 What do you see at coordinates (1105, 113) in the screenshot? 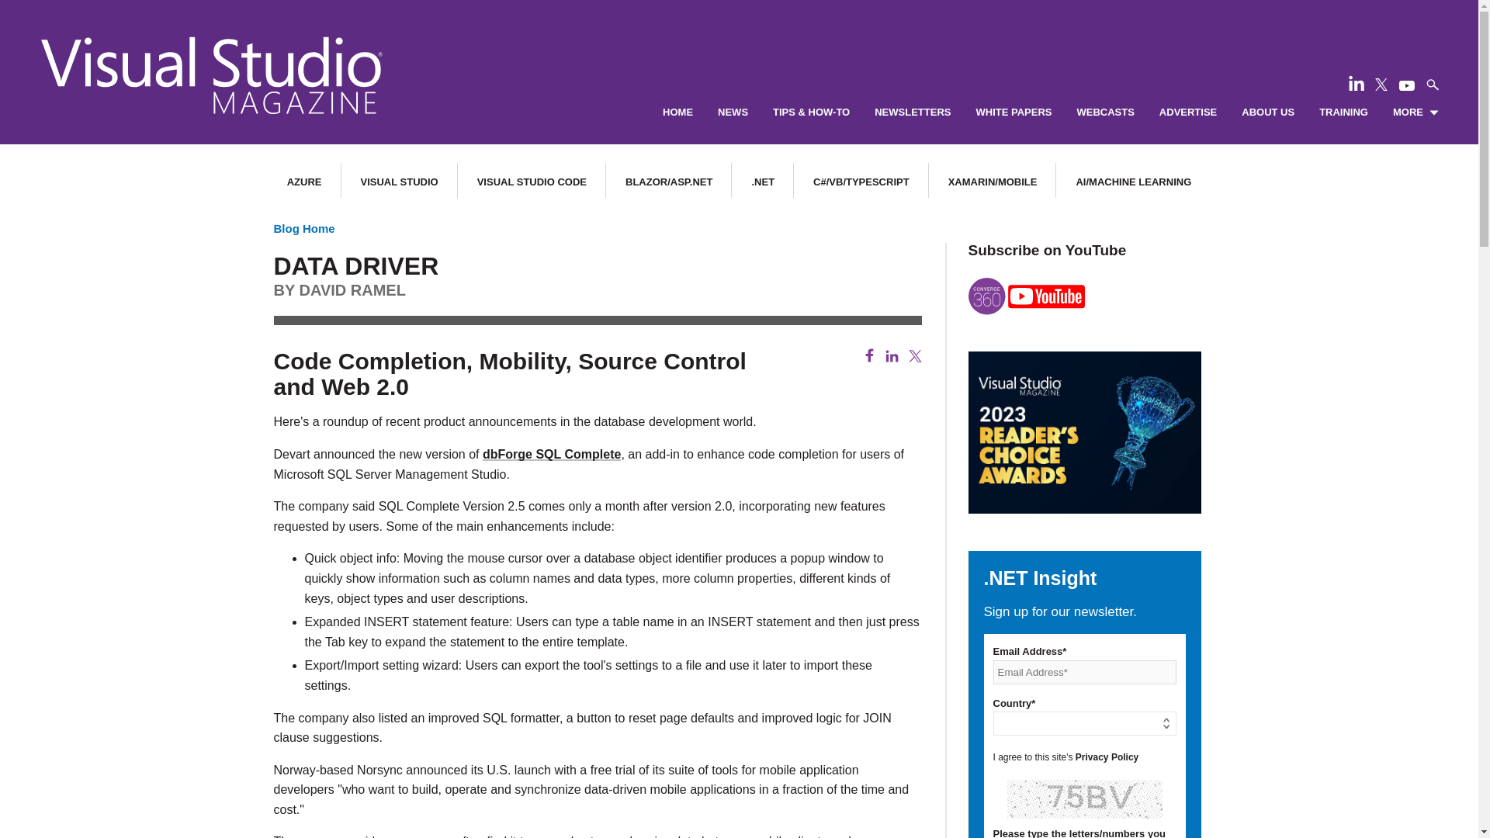
I see `WEBCASTS` at bounding box center [1105, 113].